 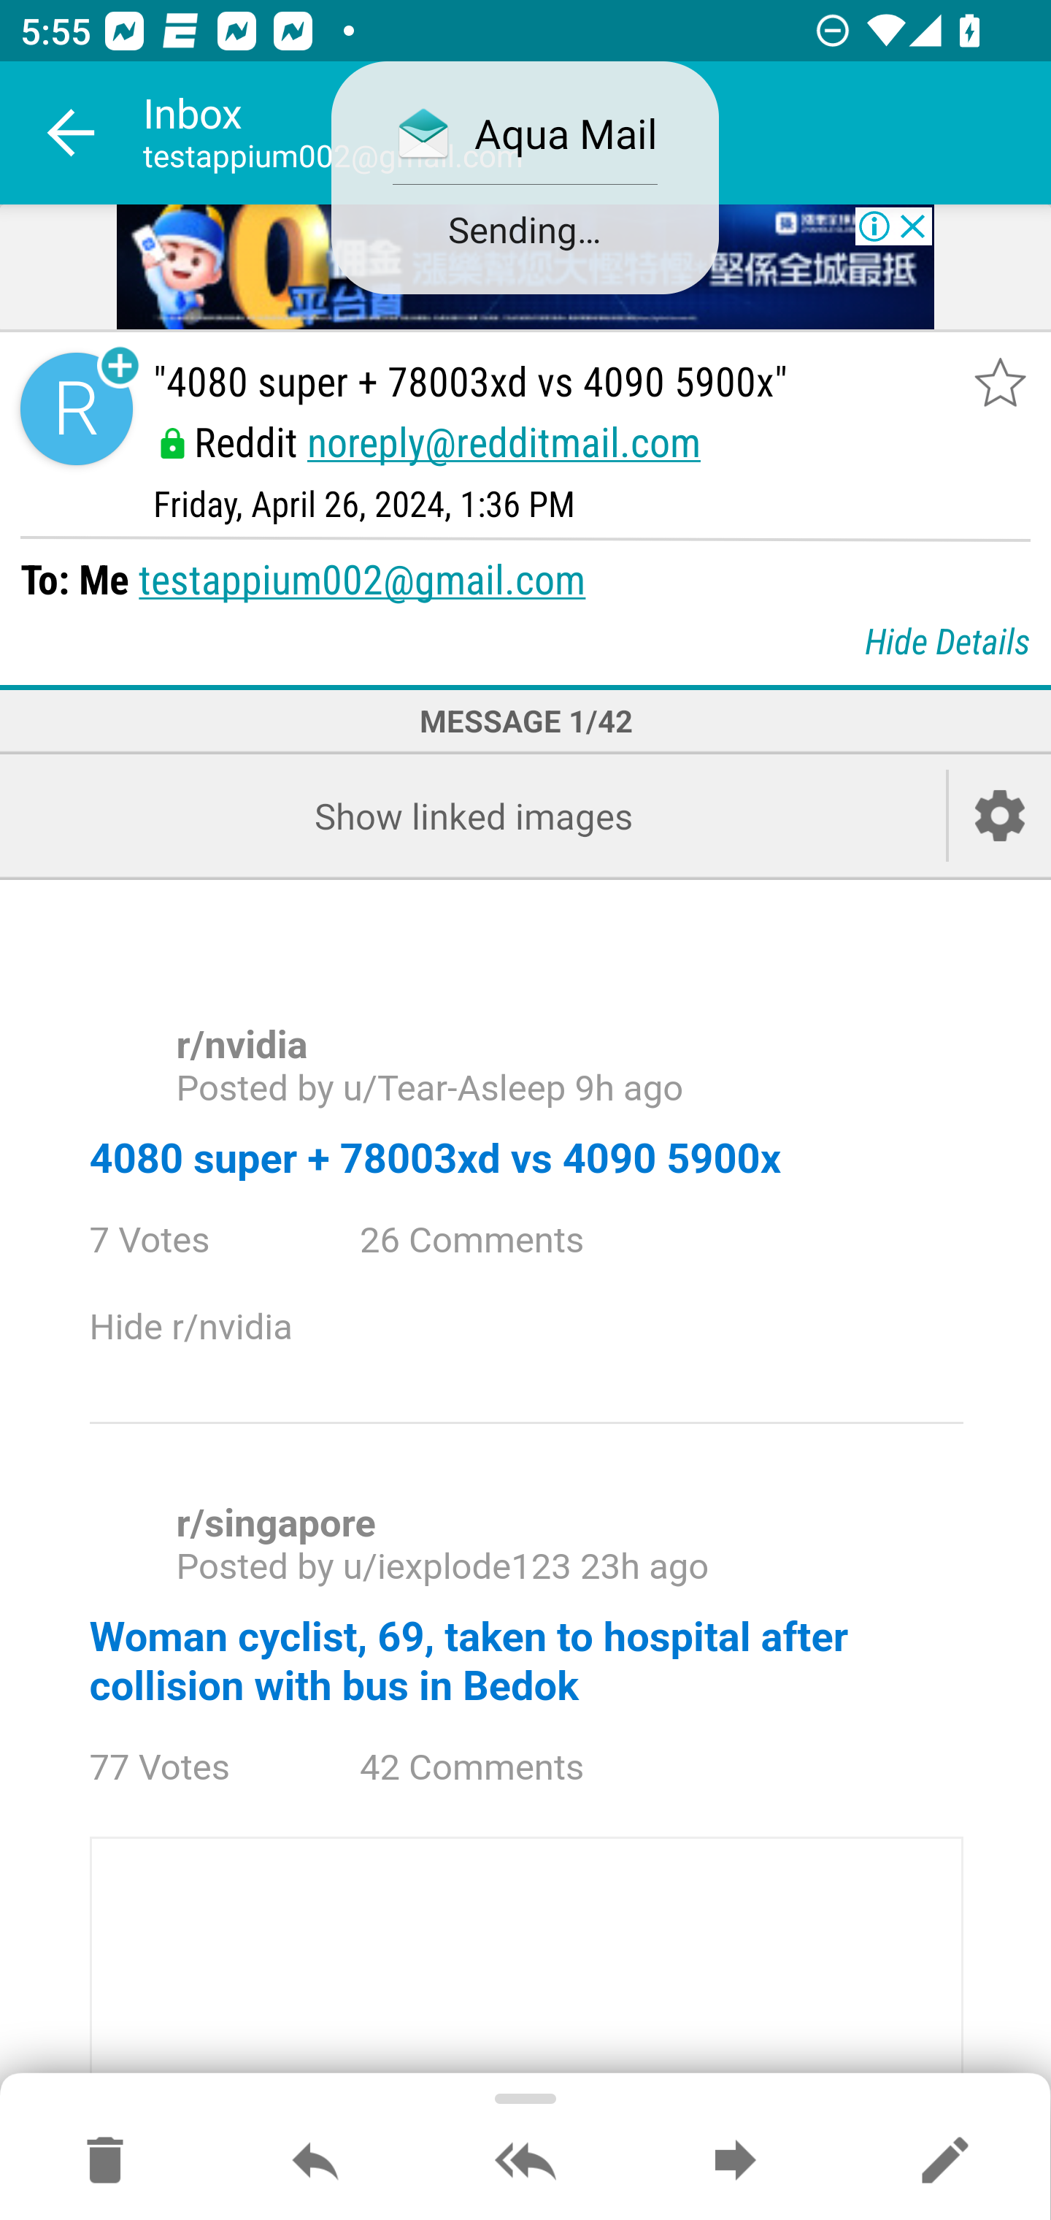 What do you see at coordinates (175, 1240) in the screenshot?
I see `7 Votes` at bounding box center [175, 1240].